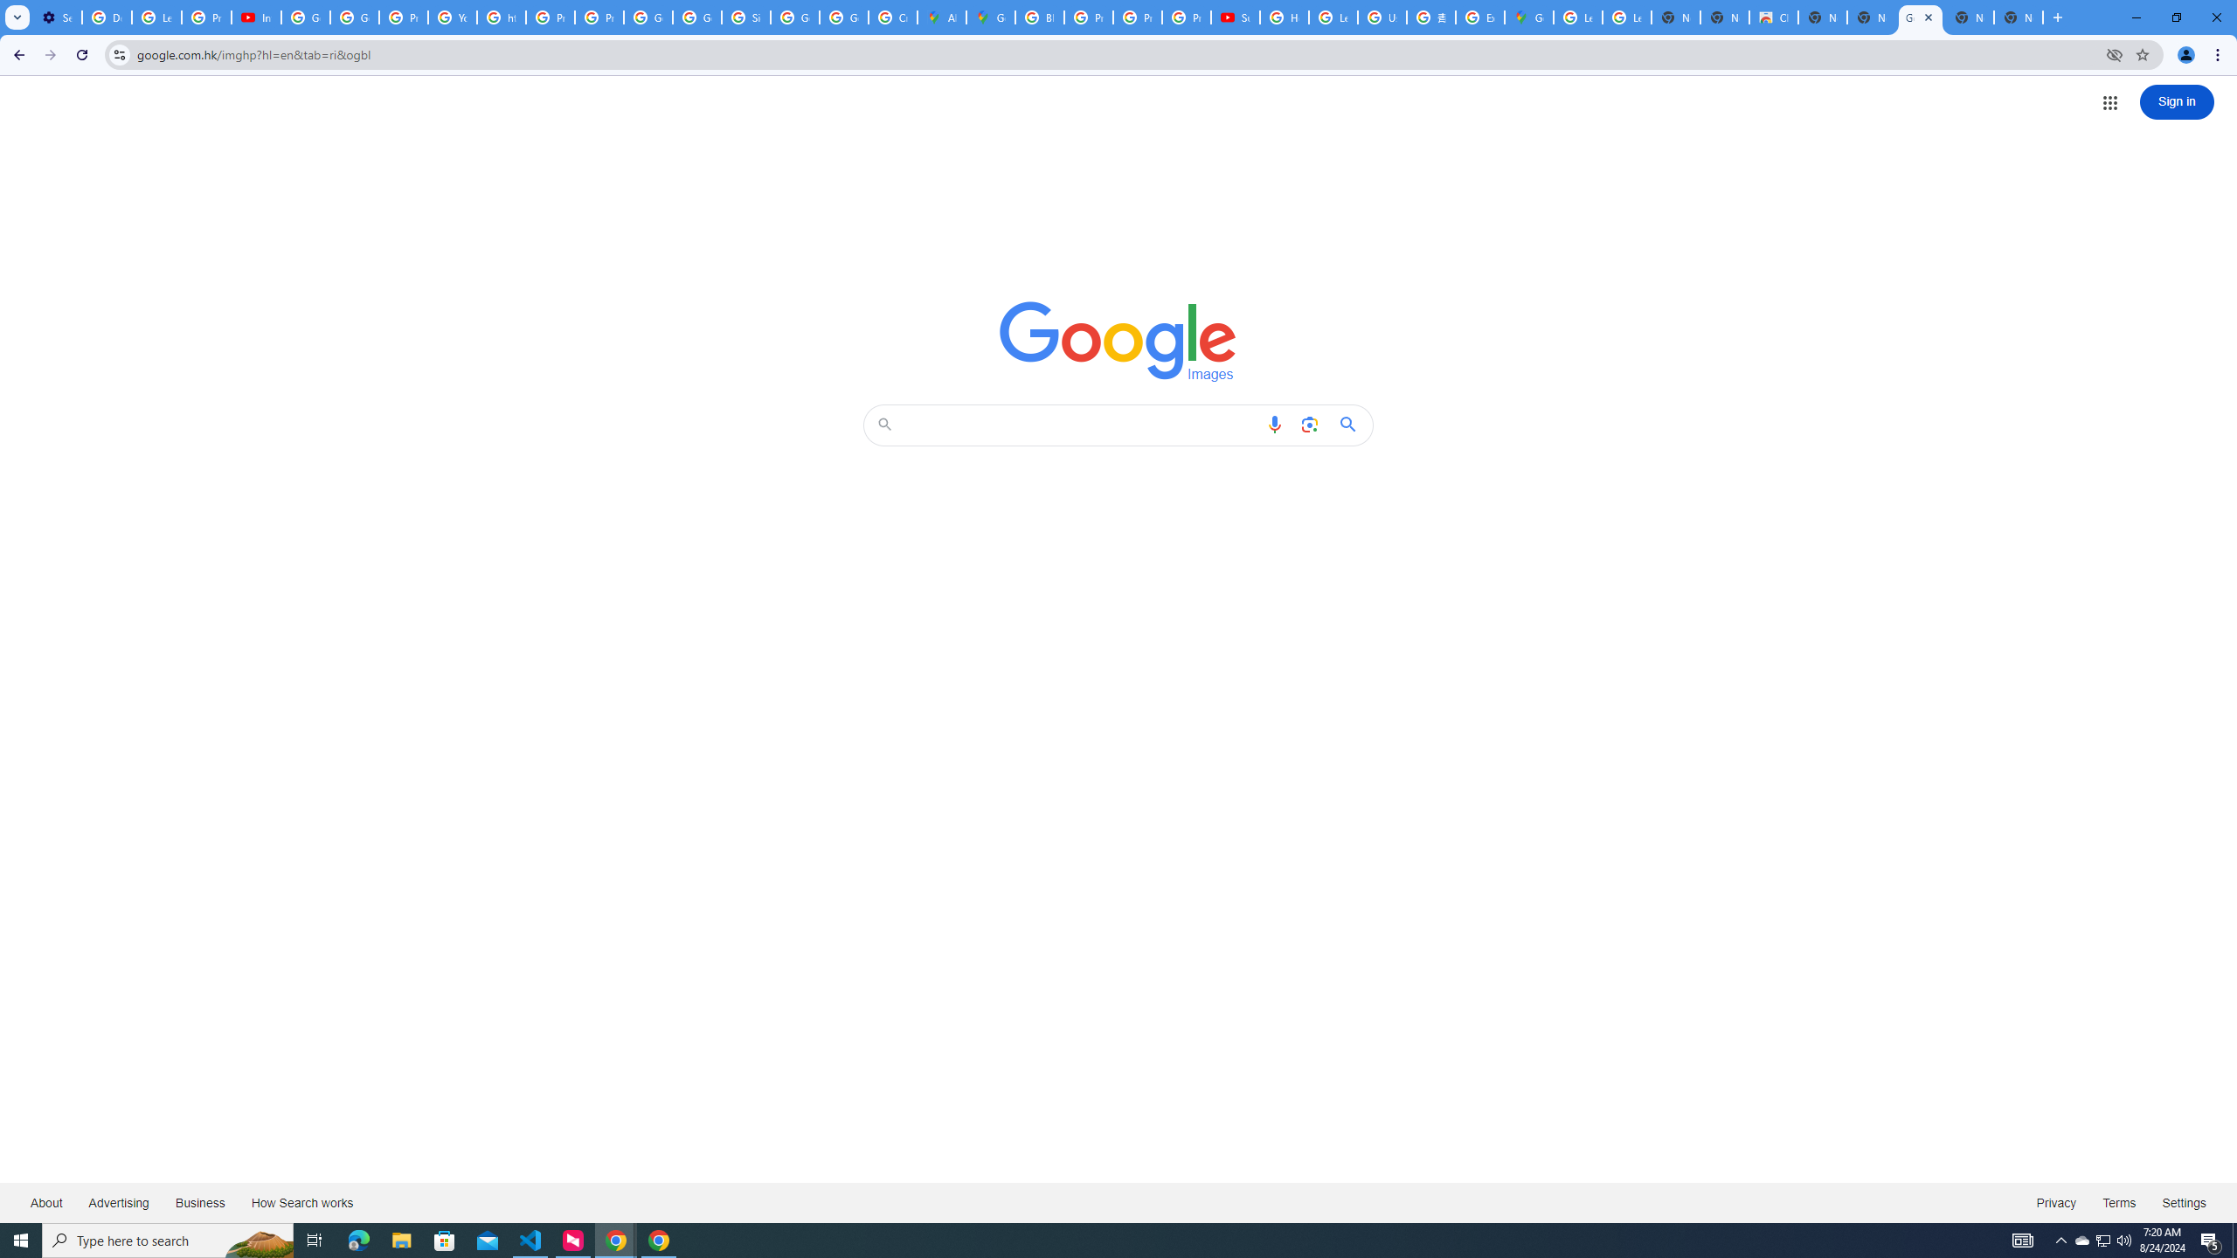  Describe the element at coordinates (1137, 17) in the screenshot. I see `Privacy Help Center - Policies Help` at that location.